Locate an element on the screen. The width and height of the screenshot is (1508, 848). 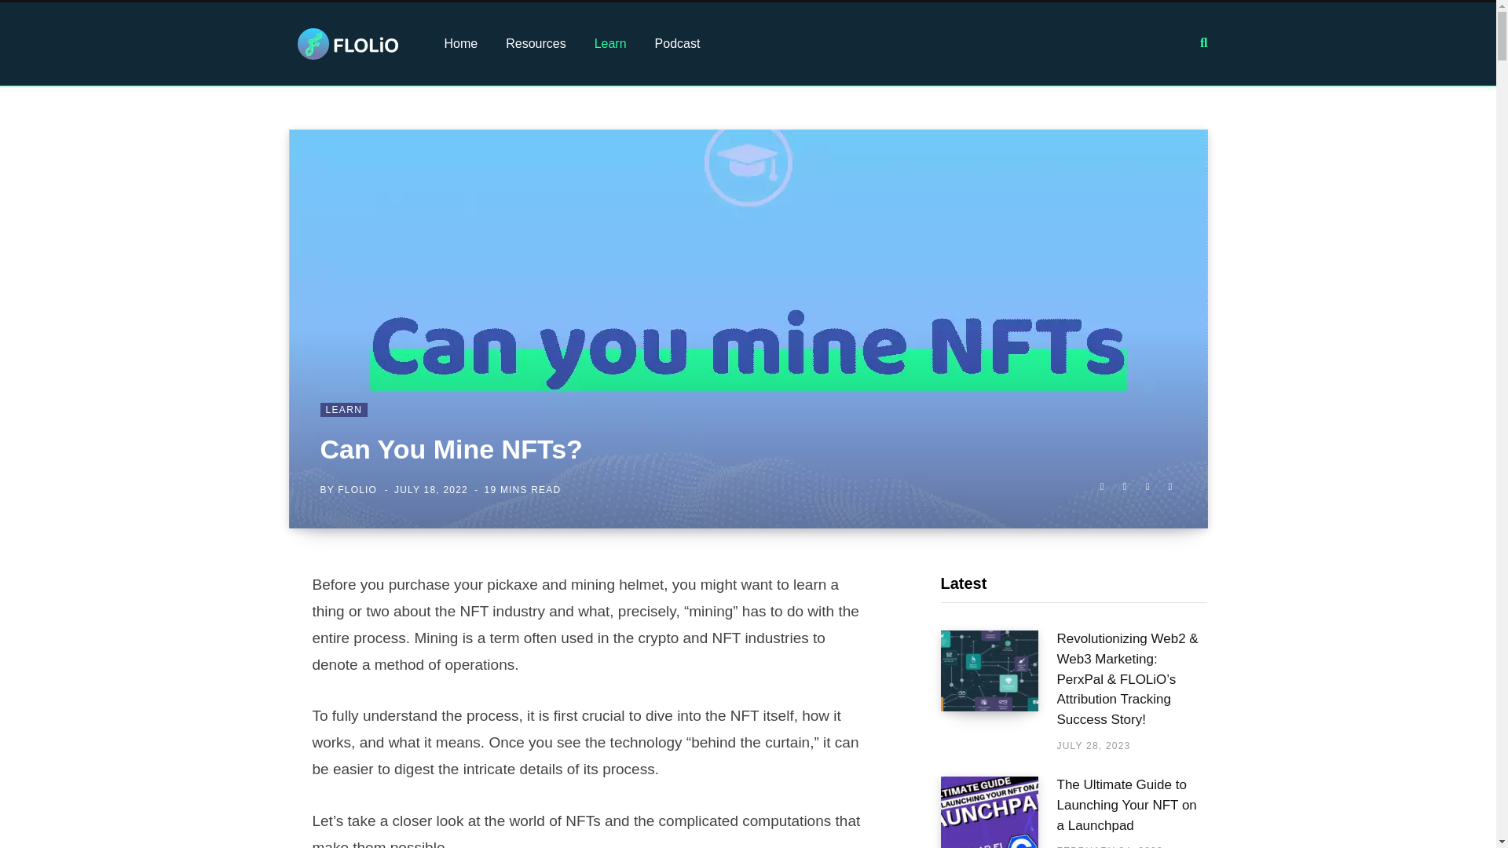
Learn is located at coordinates (611, 43).